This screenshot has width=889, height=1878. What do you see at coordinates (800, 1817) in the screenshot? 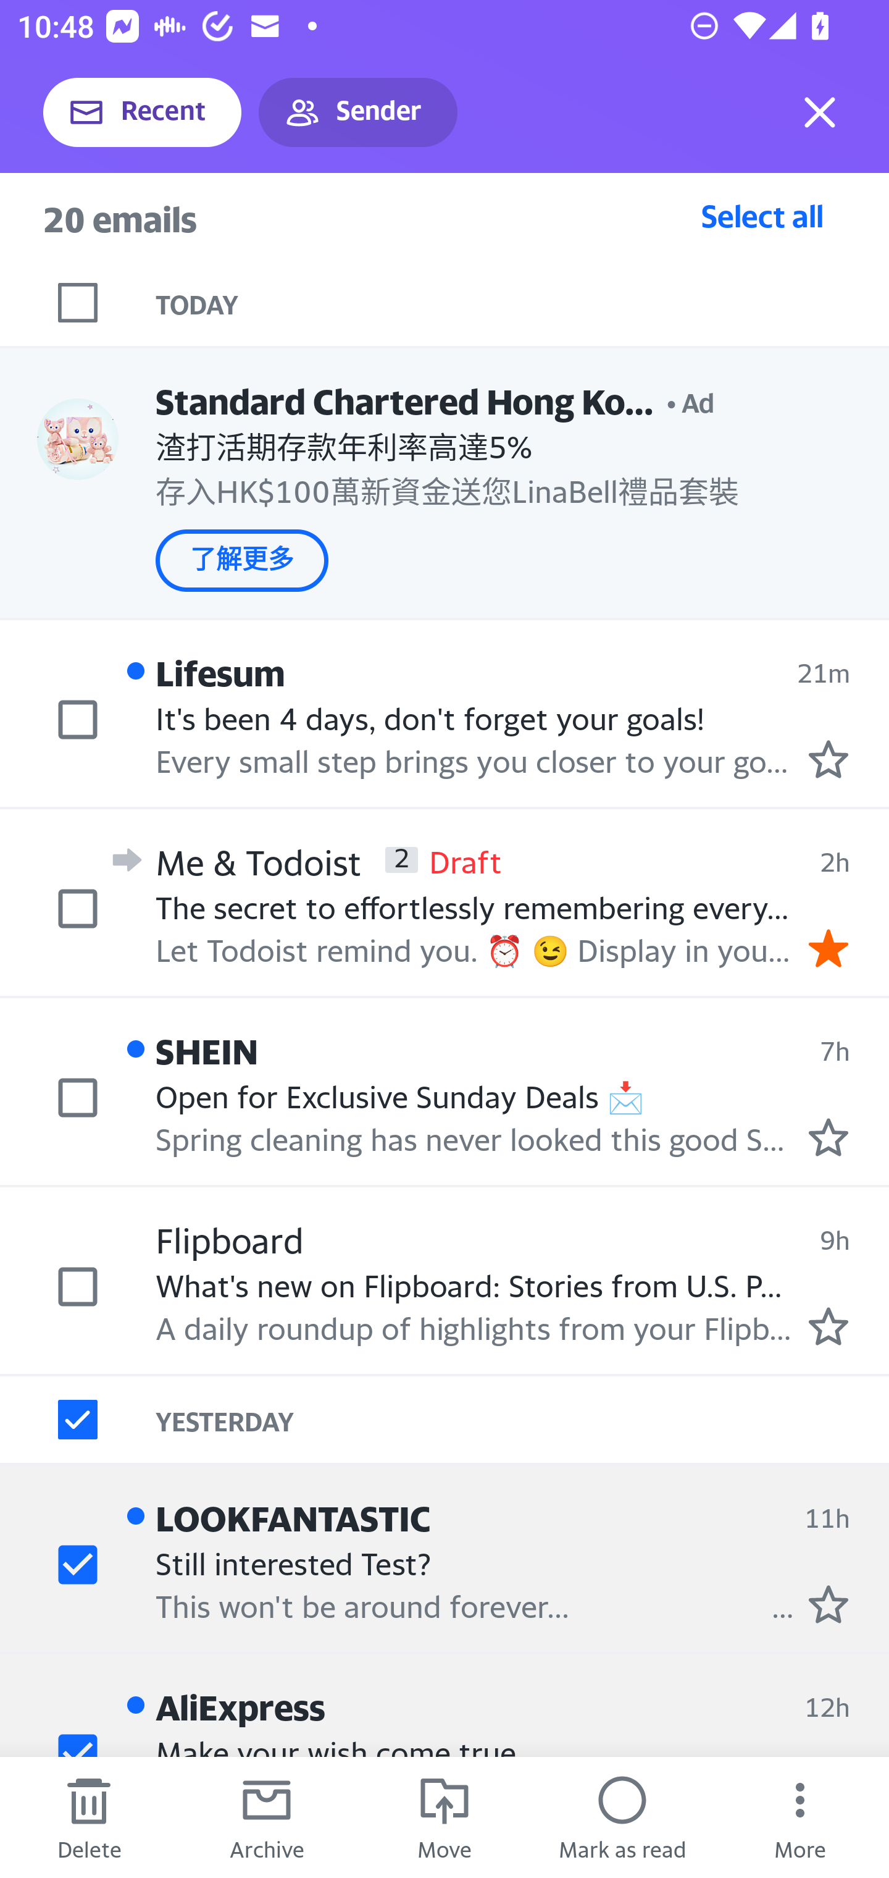
I see `More` at bounding box center [800, 1817].